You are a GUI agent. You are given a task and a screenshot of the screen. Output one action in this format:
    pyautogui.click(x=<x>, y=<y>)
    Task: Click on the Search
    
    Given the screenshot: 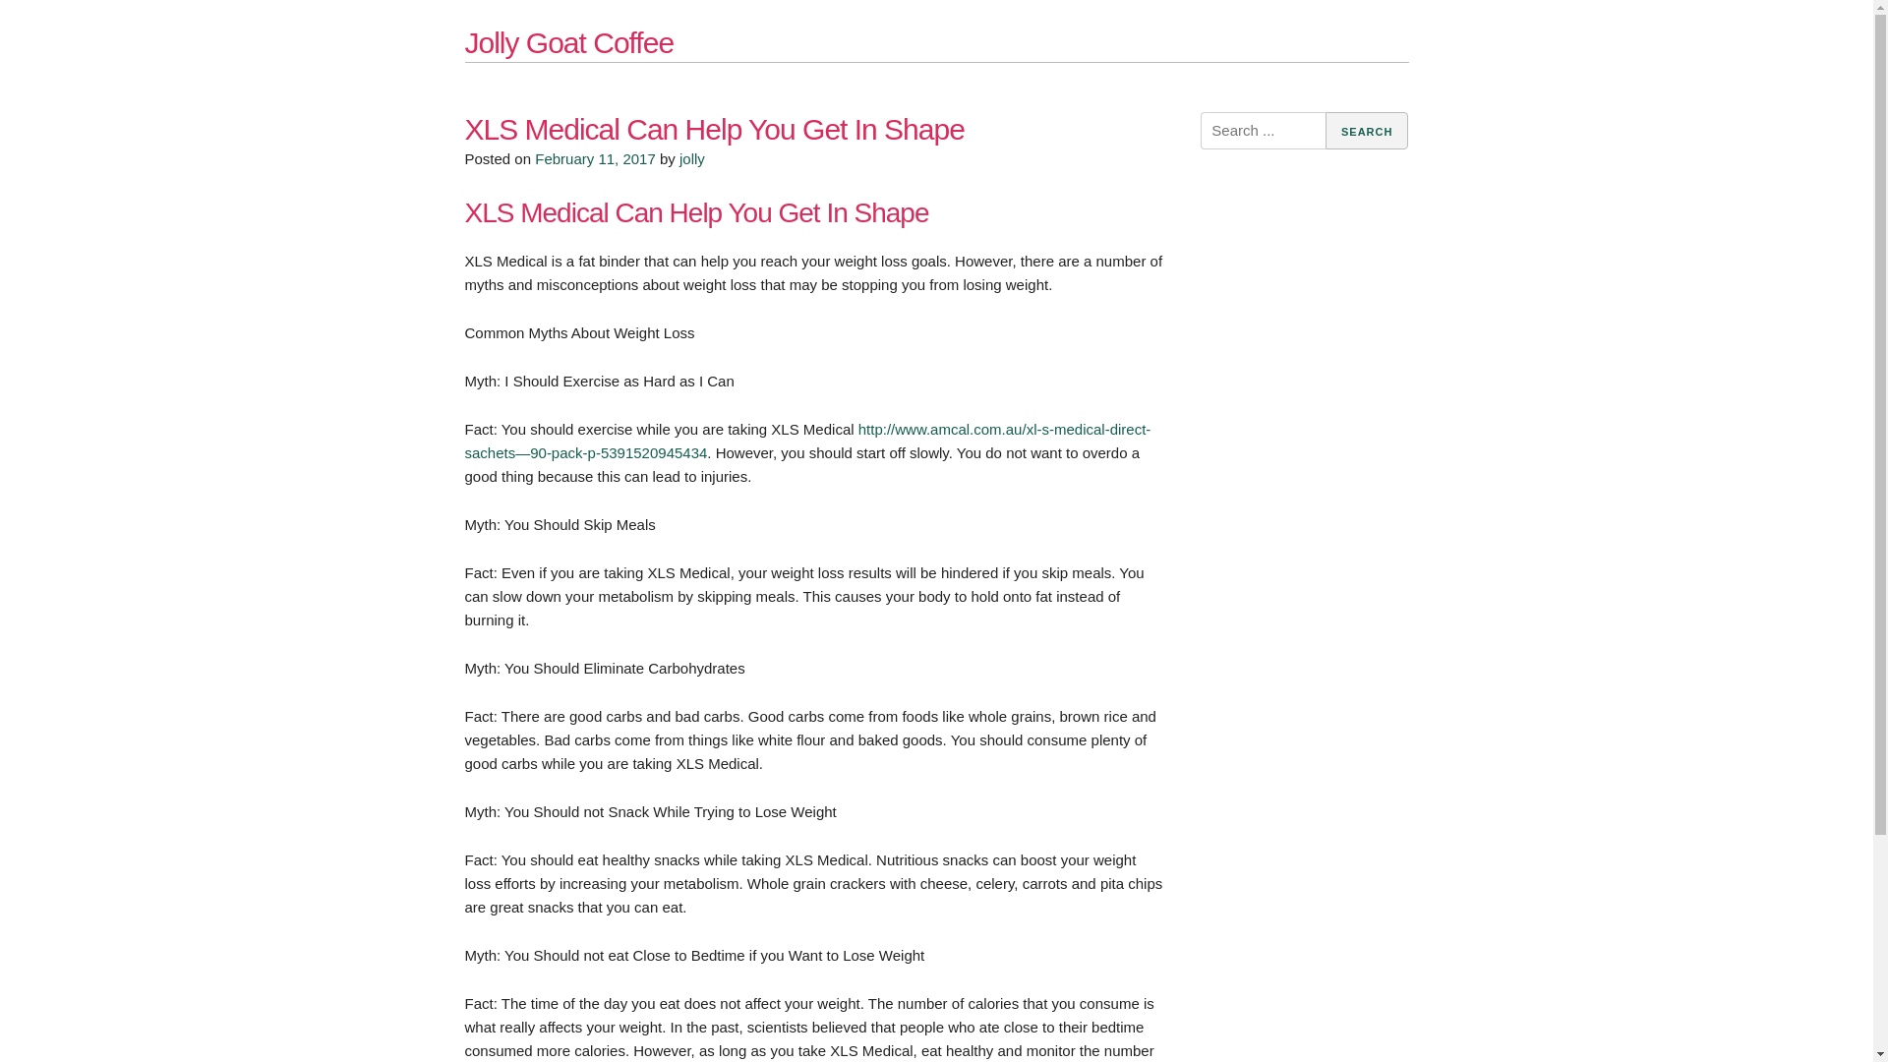 What is the action you would take?
    pyautogui.click(x=1367, y=131)
    